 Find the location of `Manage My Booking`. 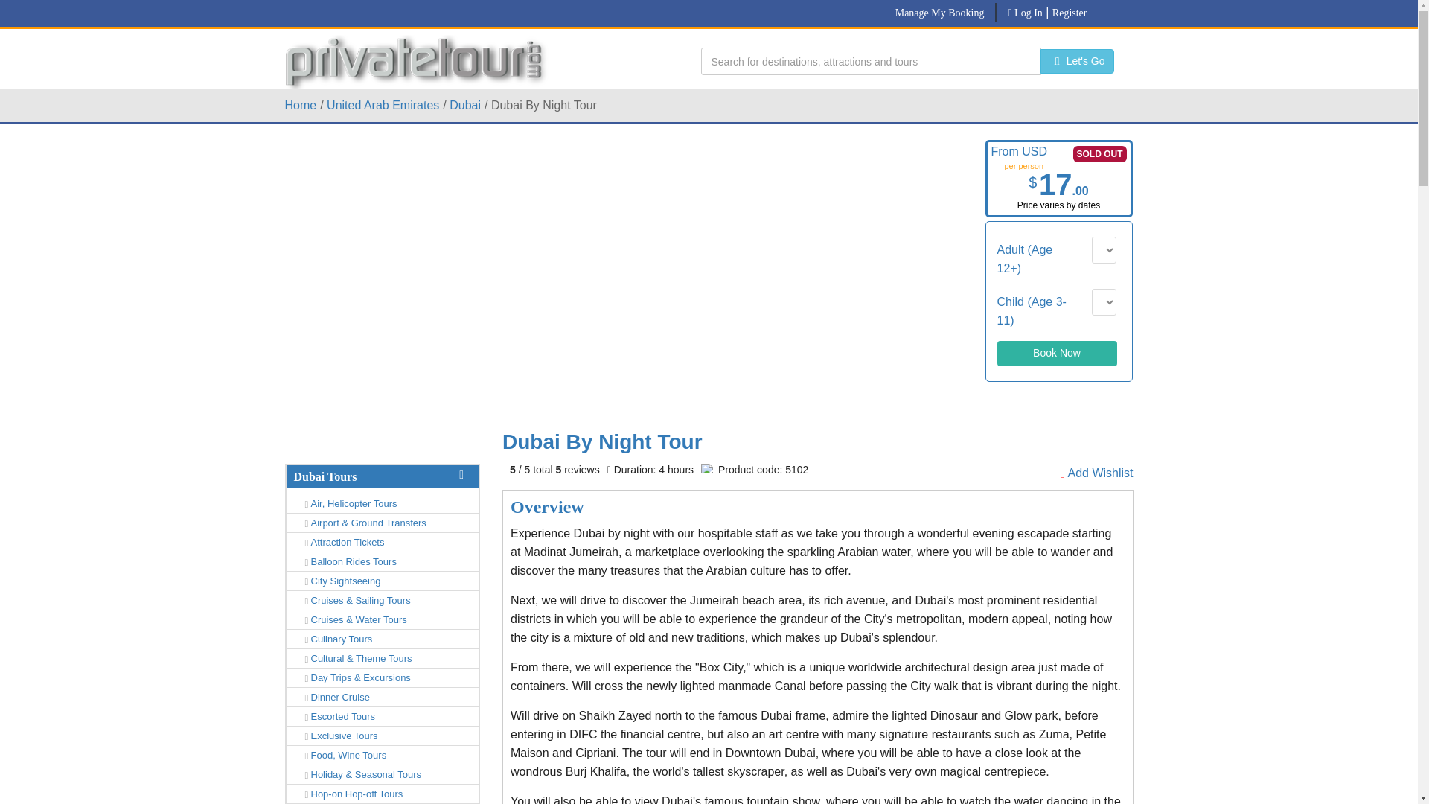

Manage My Booking is located at coordinates (939, 12).